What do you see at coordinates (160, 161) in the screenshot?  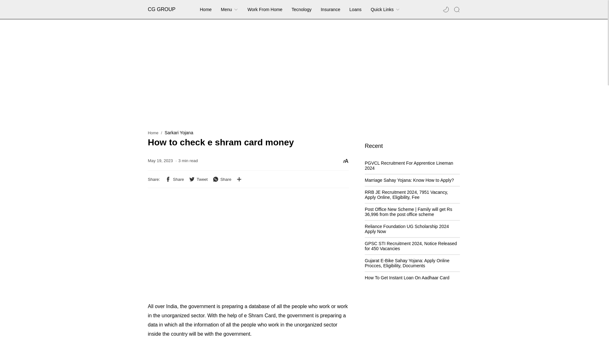 I see `Published: May 19, 2023` at bounding box center [160, 161].